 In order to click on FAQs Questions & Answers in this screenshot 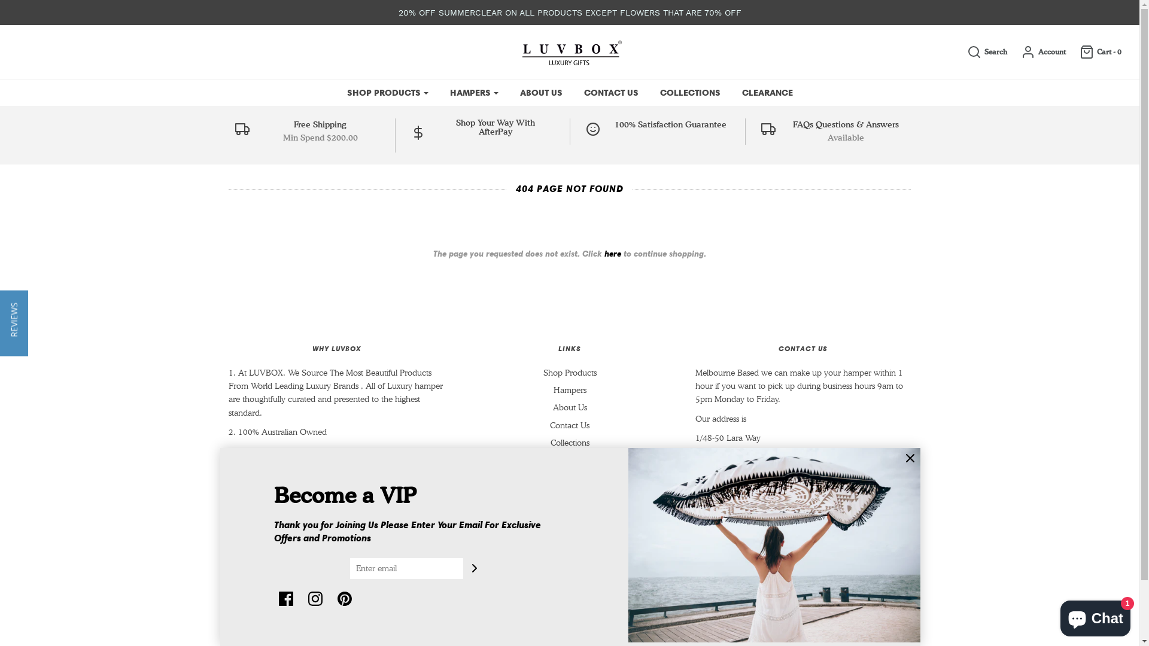, I will do `click(846, 125)`.